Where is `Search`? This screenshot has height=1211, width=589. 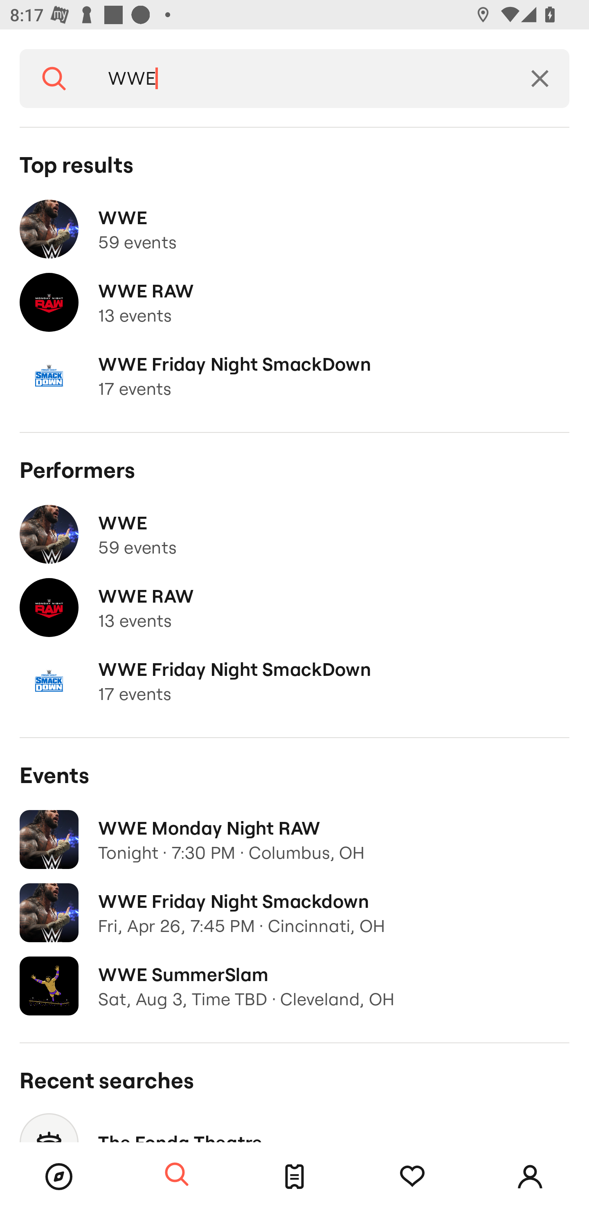 Search is located at coordinates (54, 79).